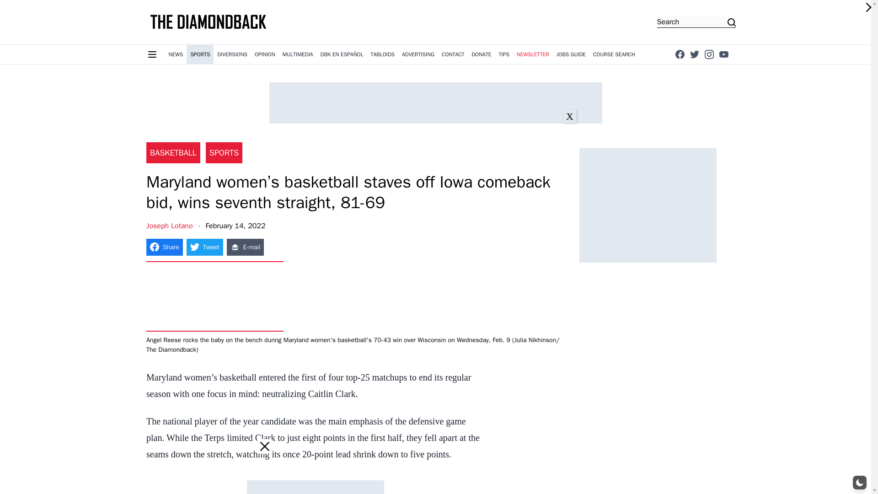  What do you see at coordinates (265, 54) in the screenshot?
I see `Opinion` at bounding box center [265, 54].